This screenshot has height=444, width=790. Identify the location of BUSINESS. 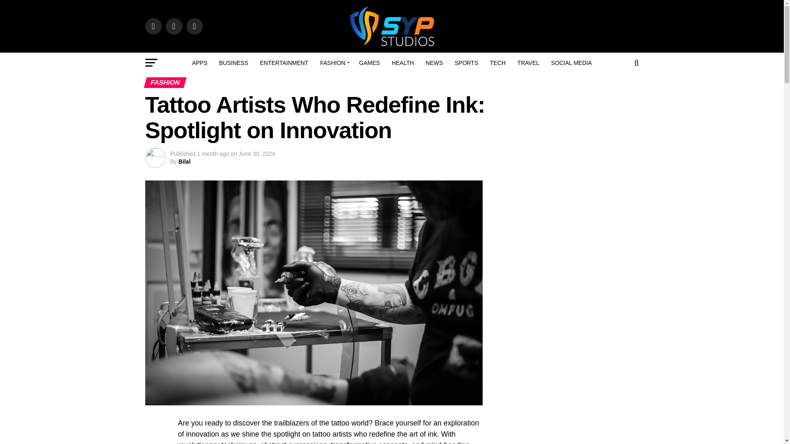
(233, 63).